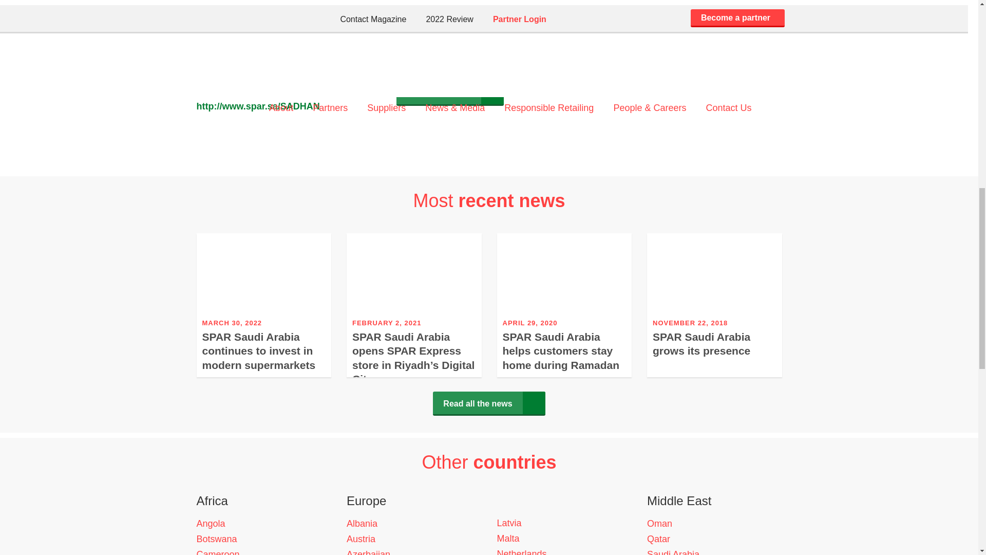  I want to click on SPAR Saudi Arabia website, so click(289, 75).